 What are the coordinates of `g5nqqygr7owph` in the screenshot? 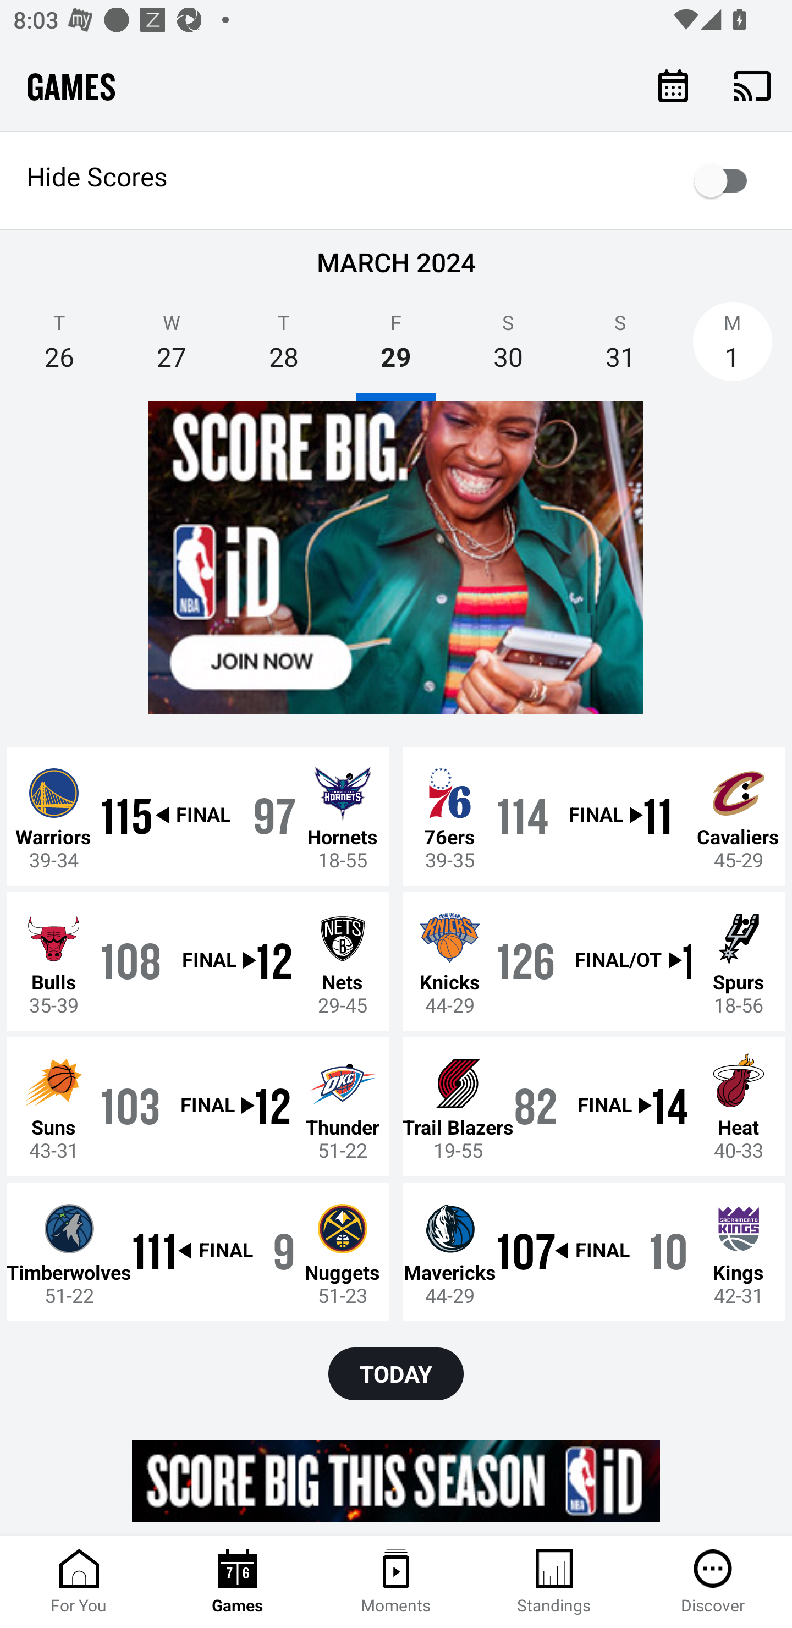 It's located at (396, 558).